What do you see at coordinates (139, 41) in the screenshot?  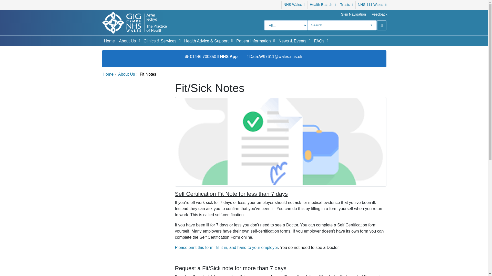 I see `Show Submenu For About Us` at bounding box center [139, 41].